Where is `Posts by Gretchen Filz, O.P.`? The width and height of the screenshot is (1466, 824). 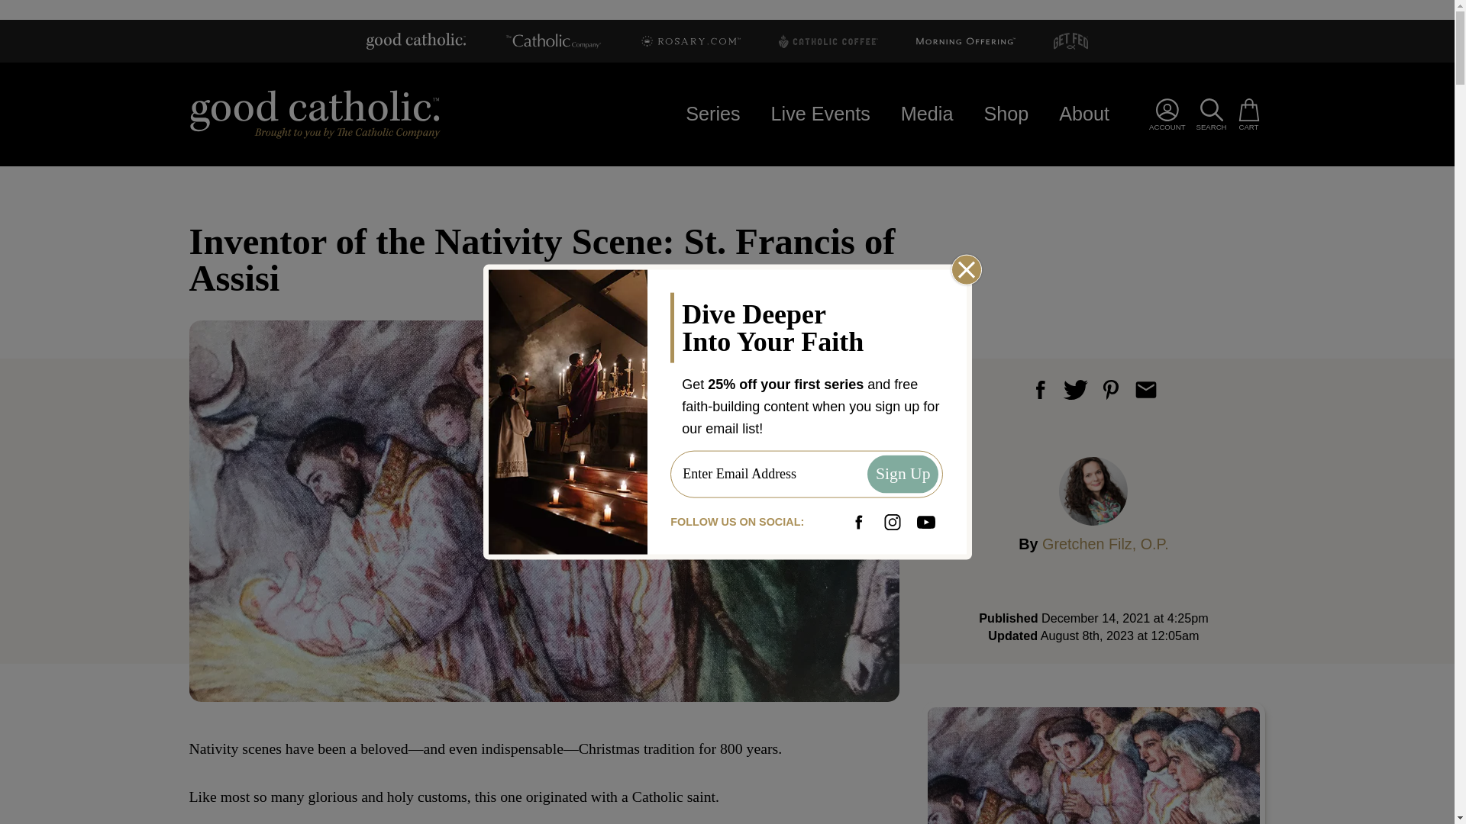
Posts by Gretchen Filz, O.P. is located at coordinates (1106, 543).